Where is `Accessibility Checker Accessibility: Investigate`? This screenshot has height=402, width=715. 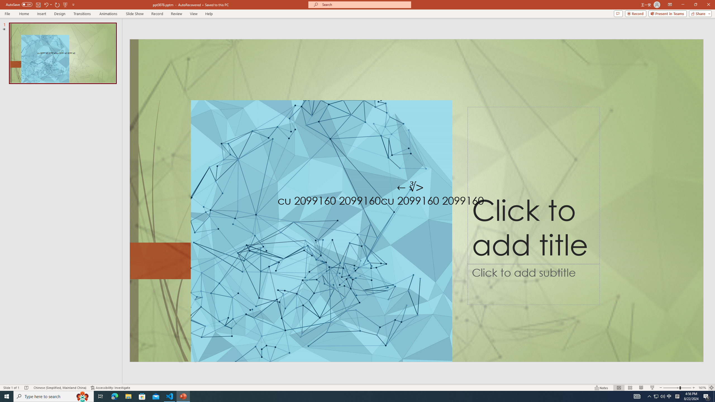
Accessibility Checker Accessibility: Investigate is located at coordinates (110, 388).